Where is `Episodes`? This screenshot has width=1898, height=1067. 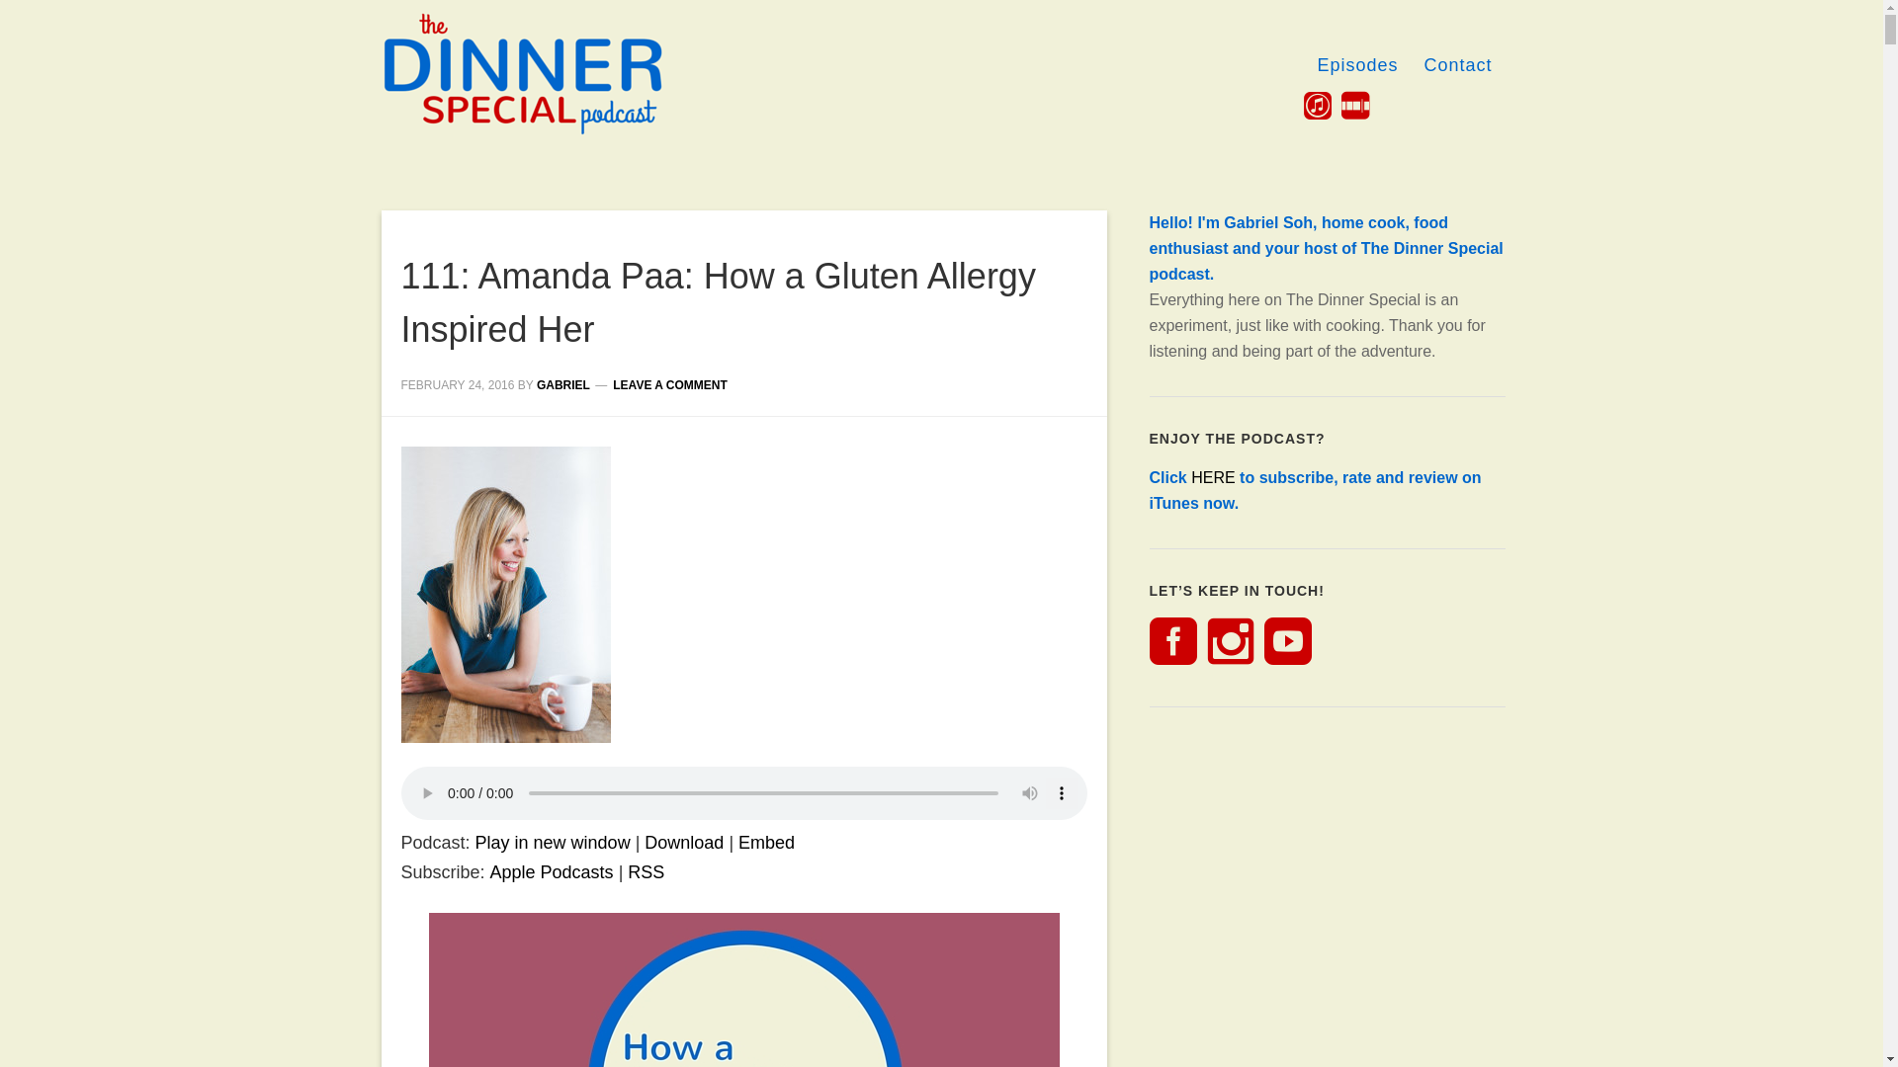 Episodes is located at coordinates (1356, 65).